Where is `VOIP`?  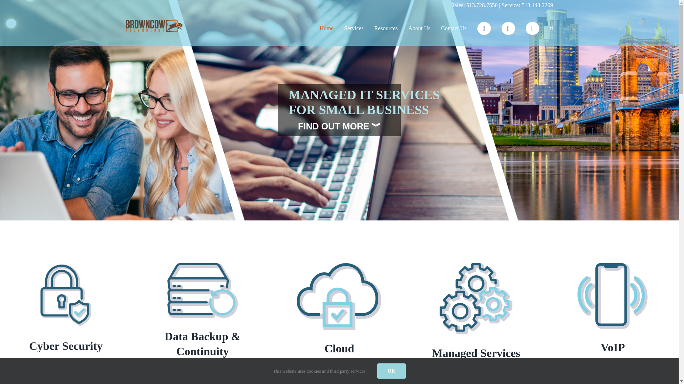
VOIP is located at coordinates (612, 296).